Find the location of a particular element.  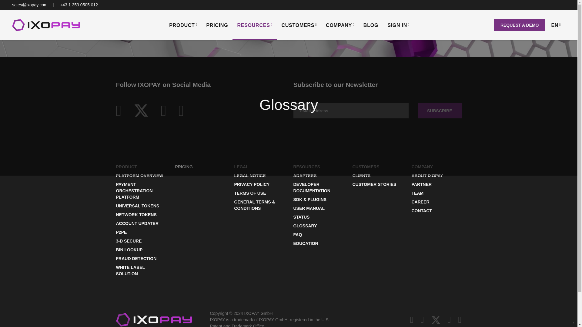

SIGN IN is located at coordinates (398, 25).